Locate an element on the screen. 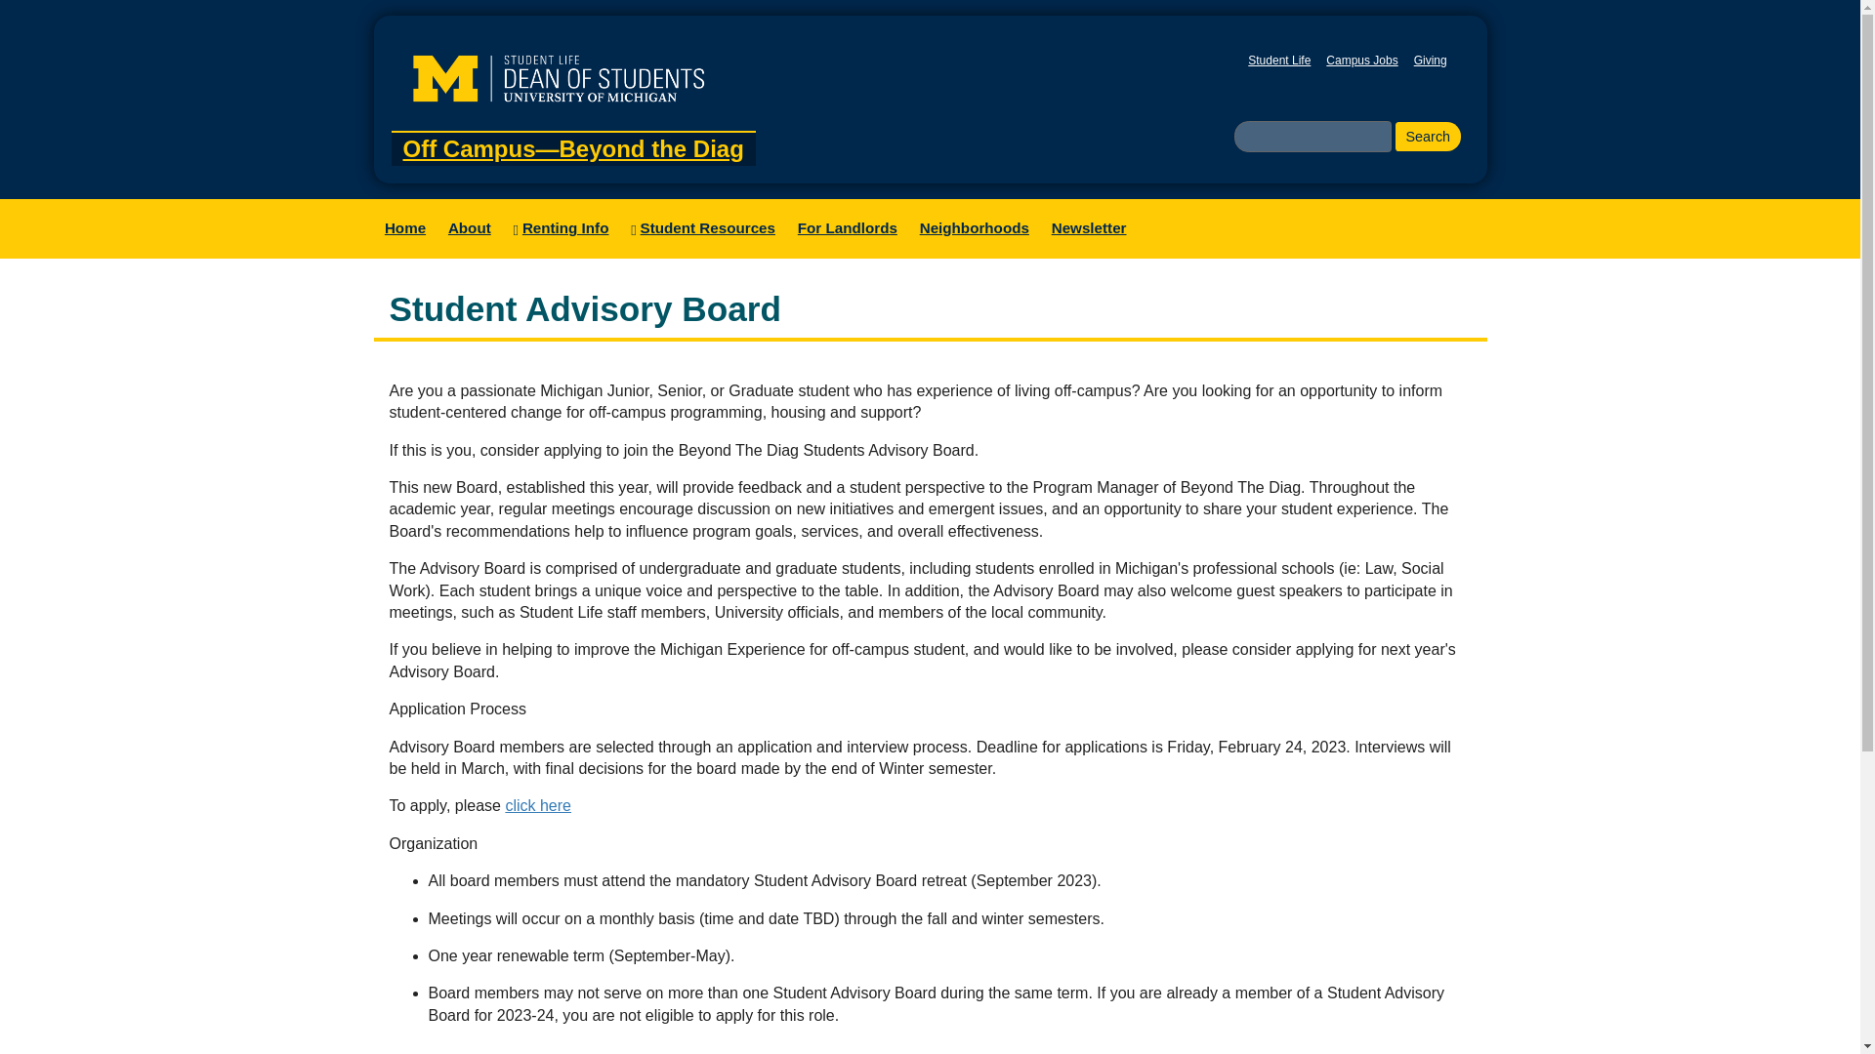 Image resolution: width=1875 pixels, height=1054 pixels. About is located at coordinates (469, 228).